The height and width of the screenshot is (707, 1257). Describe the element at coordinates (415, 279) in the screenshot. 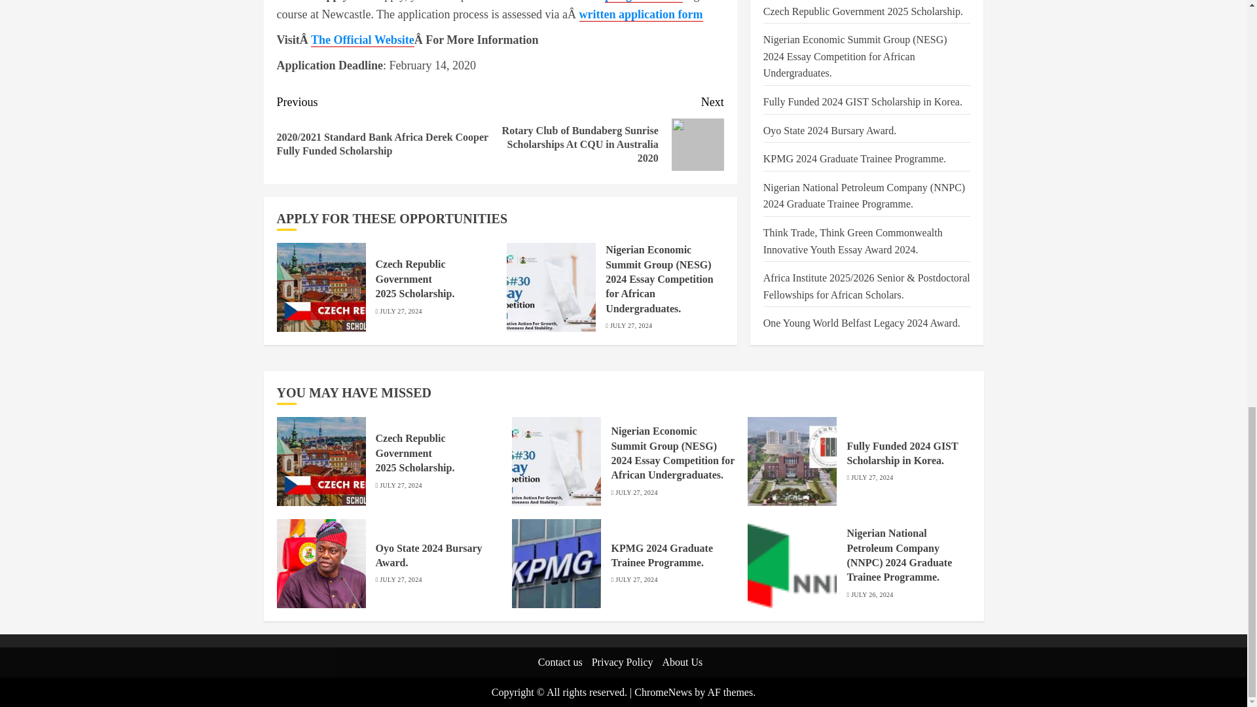

I see `Czech Republic Government 2025 Scholarship.` at that location.